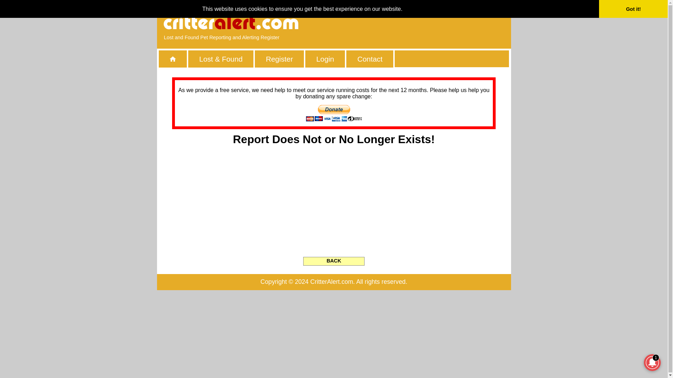 Image resolution: width=673 pixels, height=378 pixels. I want to click on Register, so click(279, 59).